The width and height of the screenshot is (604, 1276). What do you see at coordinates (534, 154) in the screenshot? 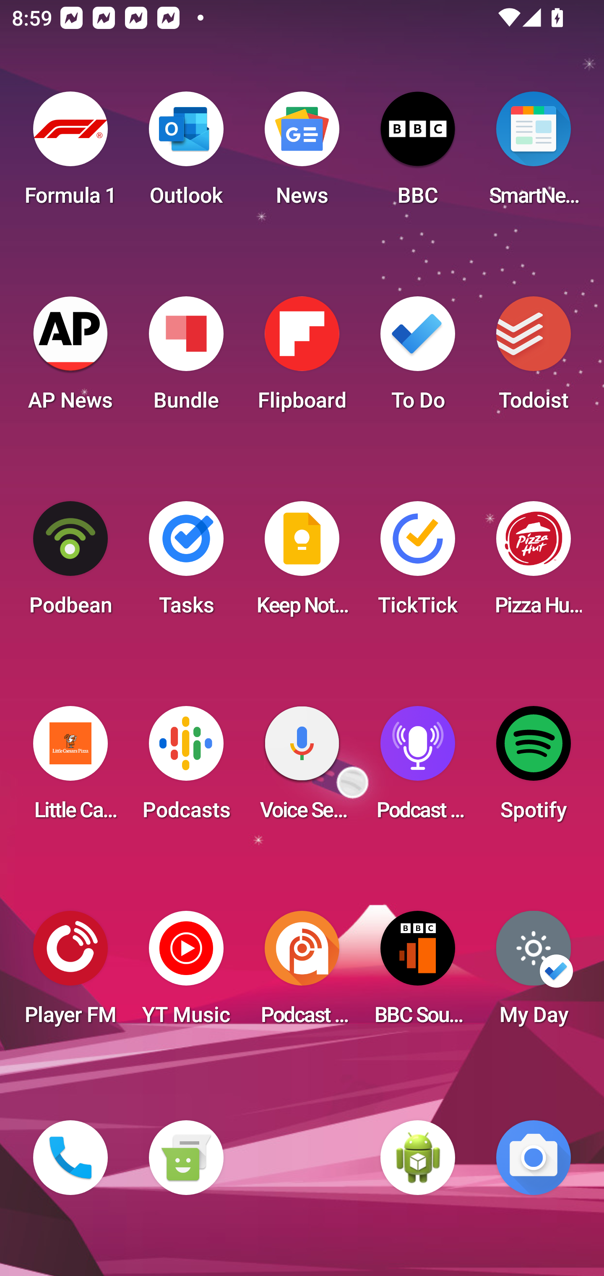
I see `SmartNews` at bounding box center [534, 154].